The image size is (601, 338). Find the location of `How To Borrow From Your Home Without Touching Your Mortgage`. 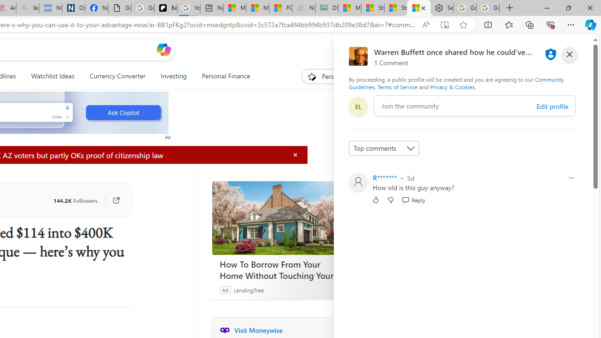

How To Borrow From Your Home Without Touching Your Mortgage is located at coordinates (283, 269).